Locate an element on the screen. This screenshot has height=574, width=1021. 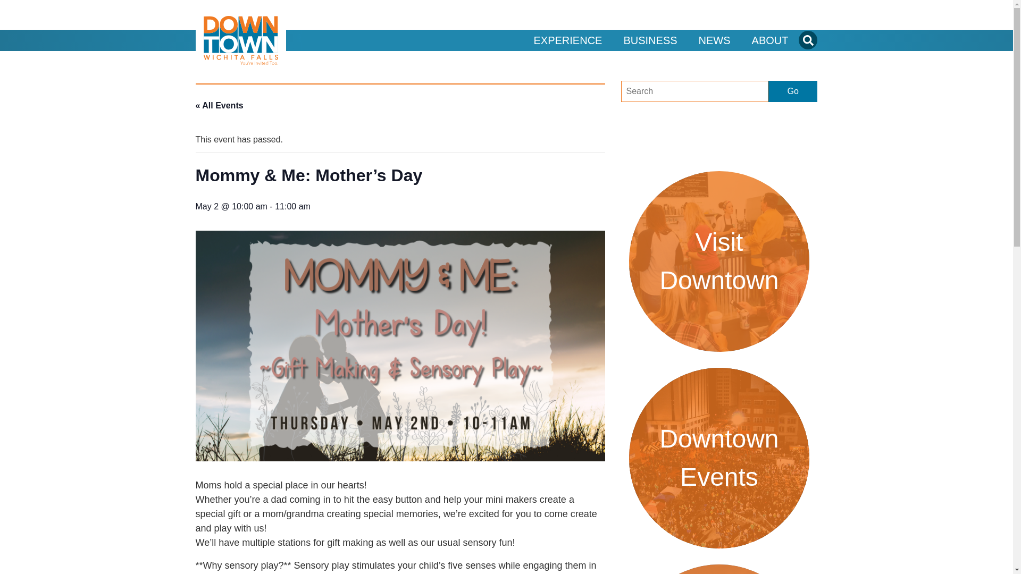
Downtown Wichita Falls Development is located at coordinates (240, 40).